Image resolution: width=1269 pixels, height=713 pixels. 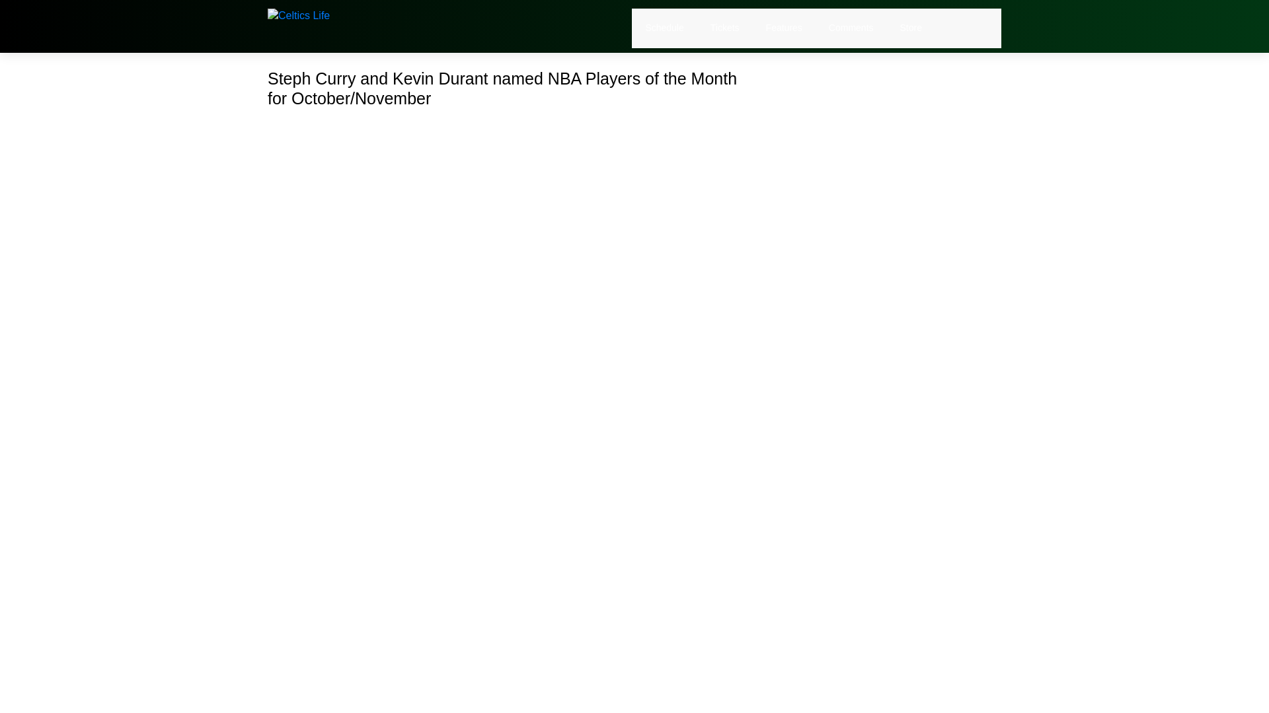 What do you see at coordinates (851, 28) in the screenshot?
I see `Comments` at bounding box center [851, 28].